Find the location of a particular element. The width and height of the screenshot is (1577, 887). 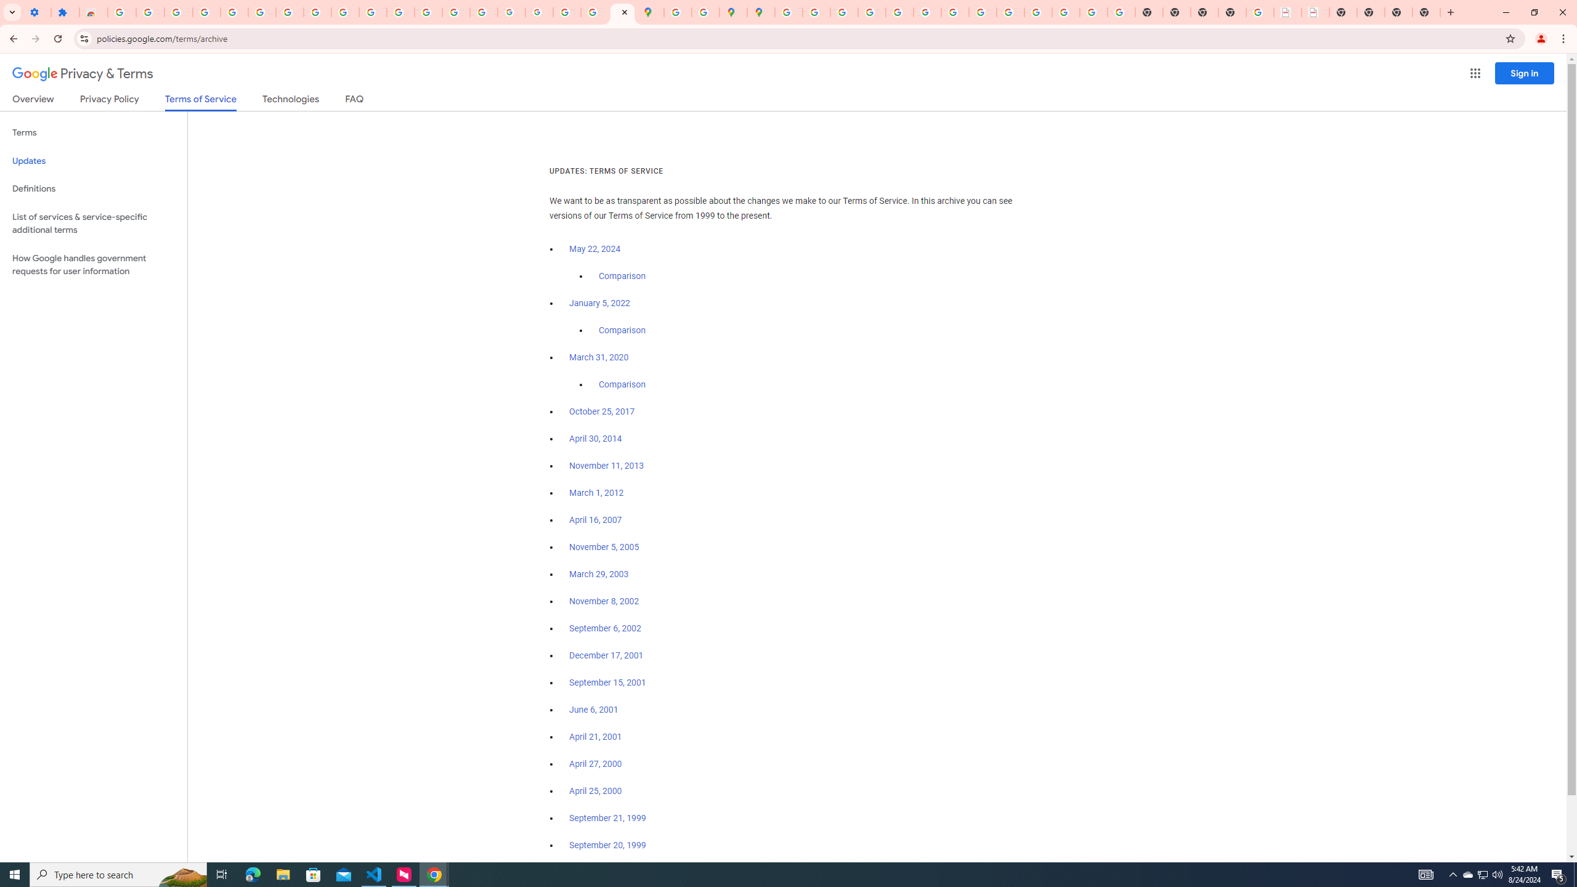

November 8, 2002 is located at coordinates (604, 601).